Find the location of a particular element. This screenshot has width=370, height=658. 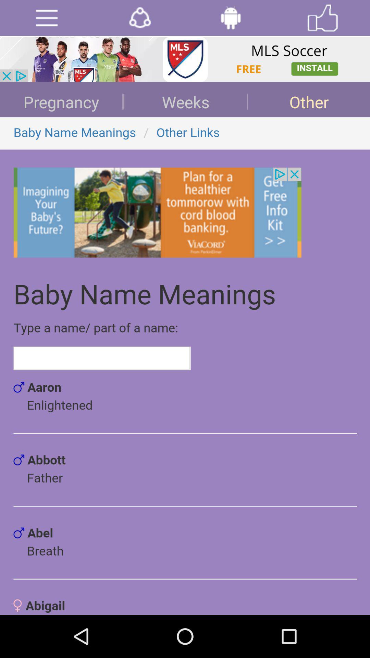

open network options is located at coordinates (140, 18).